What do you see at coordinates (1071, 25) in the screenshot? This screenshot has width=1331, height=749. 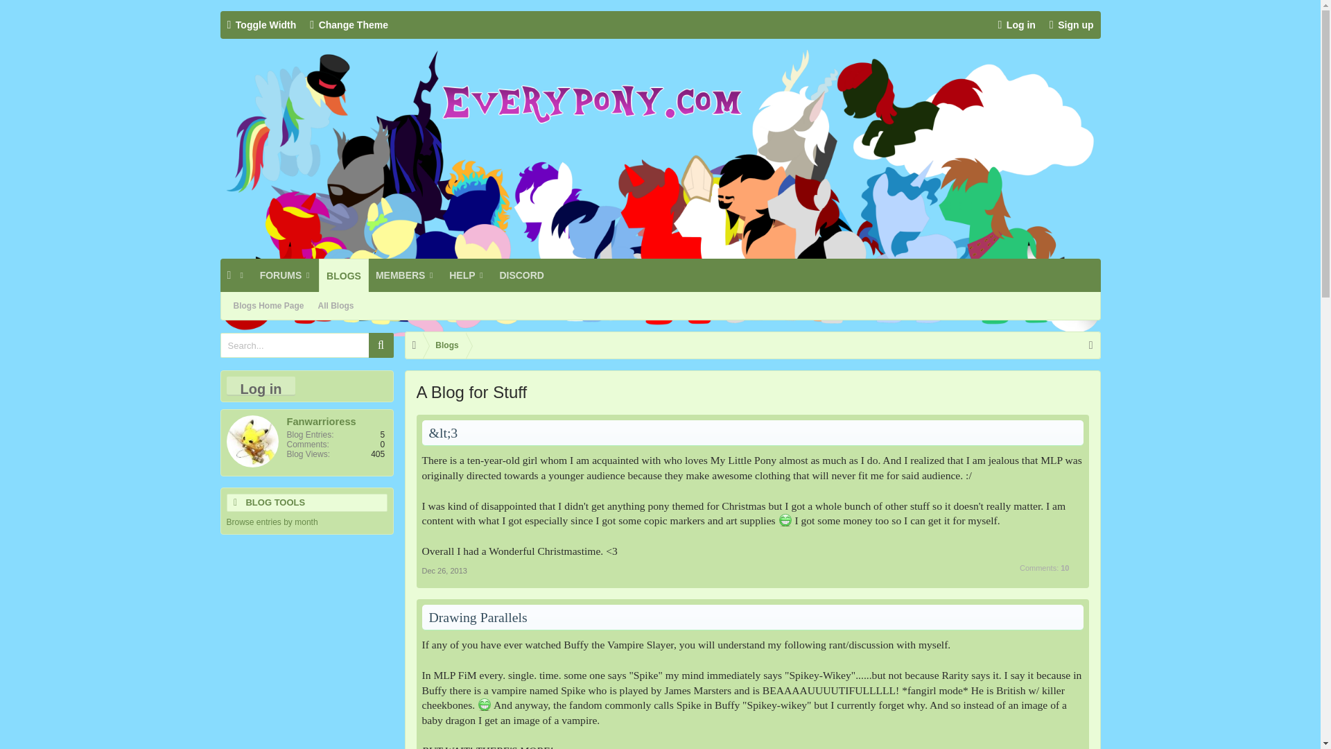 I see `Sign up` at bounding box center [1071, 25].